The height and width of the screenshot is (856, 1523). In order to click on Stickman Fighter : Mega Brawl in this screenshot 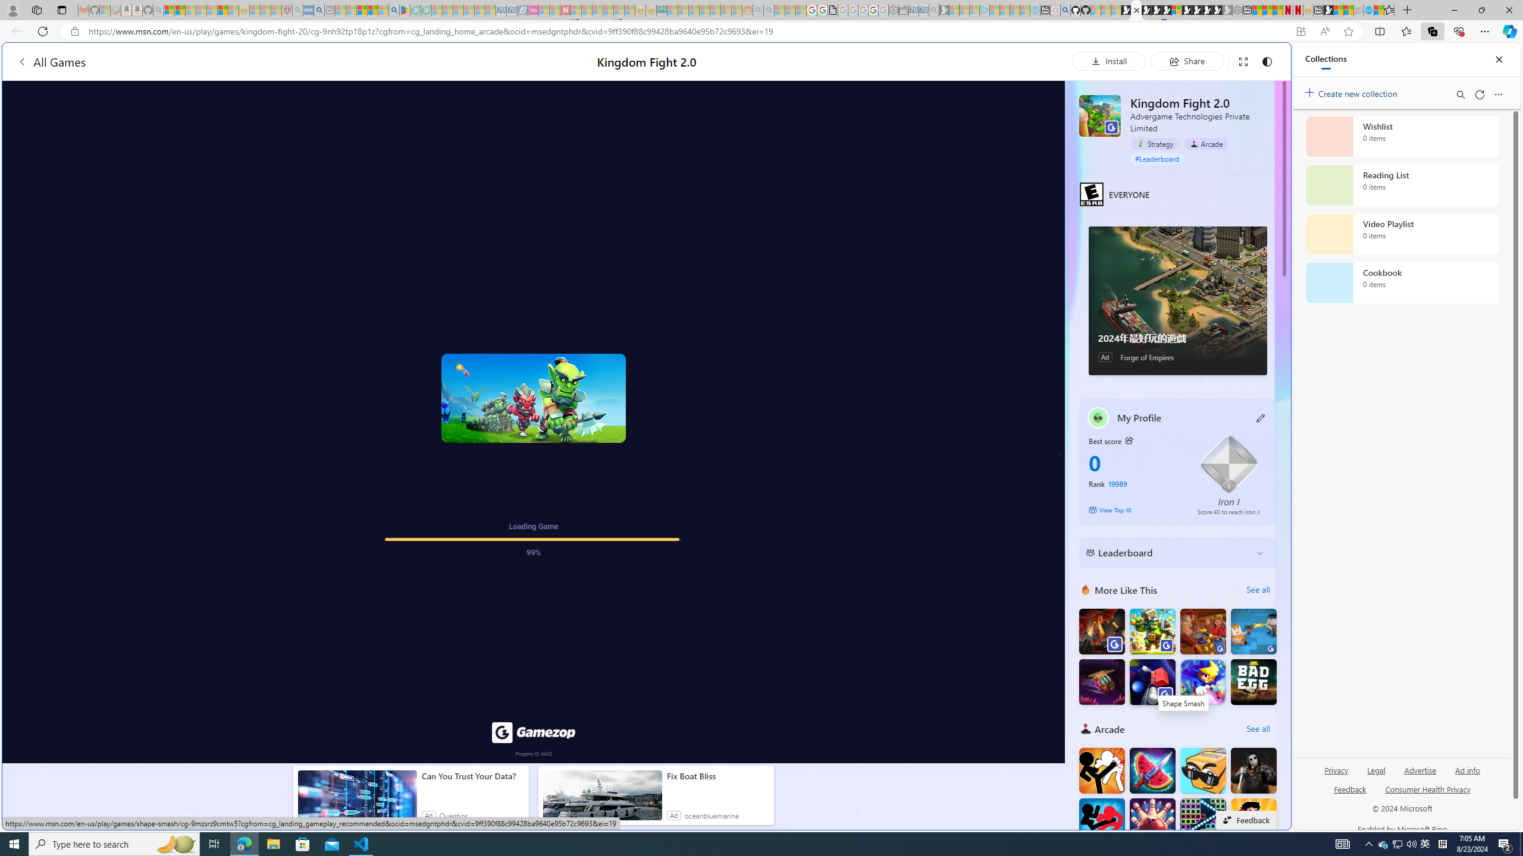, I will do `click(1102, 770)`.